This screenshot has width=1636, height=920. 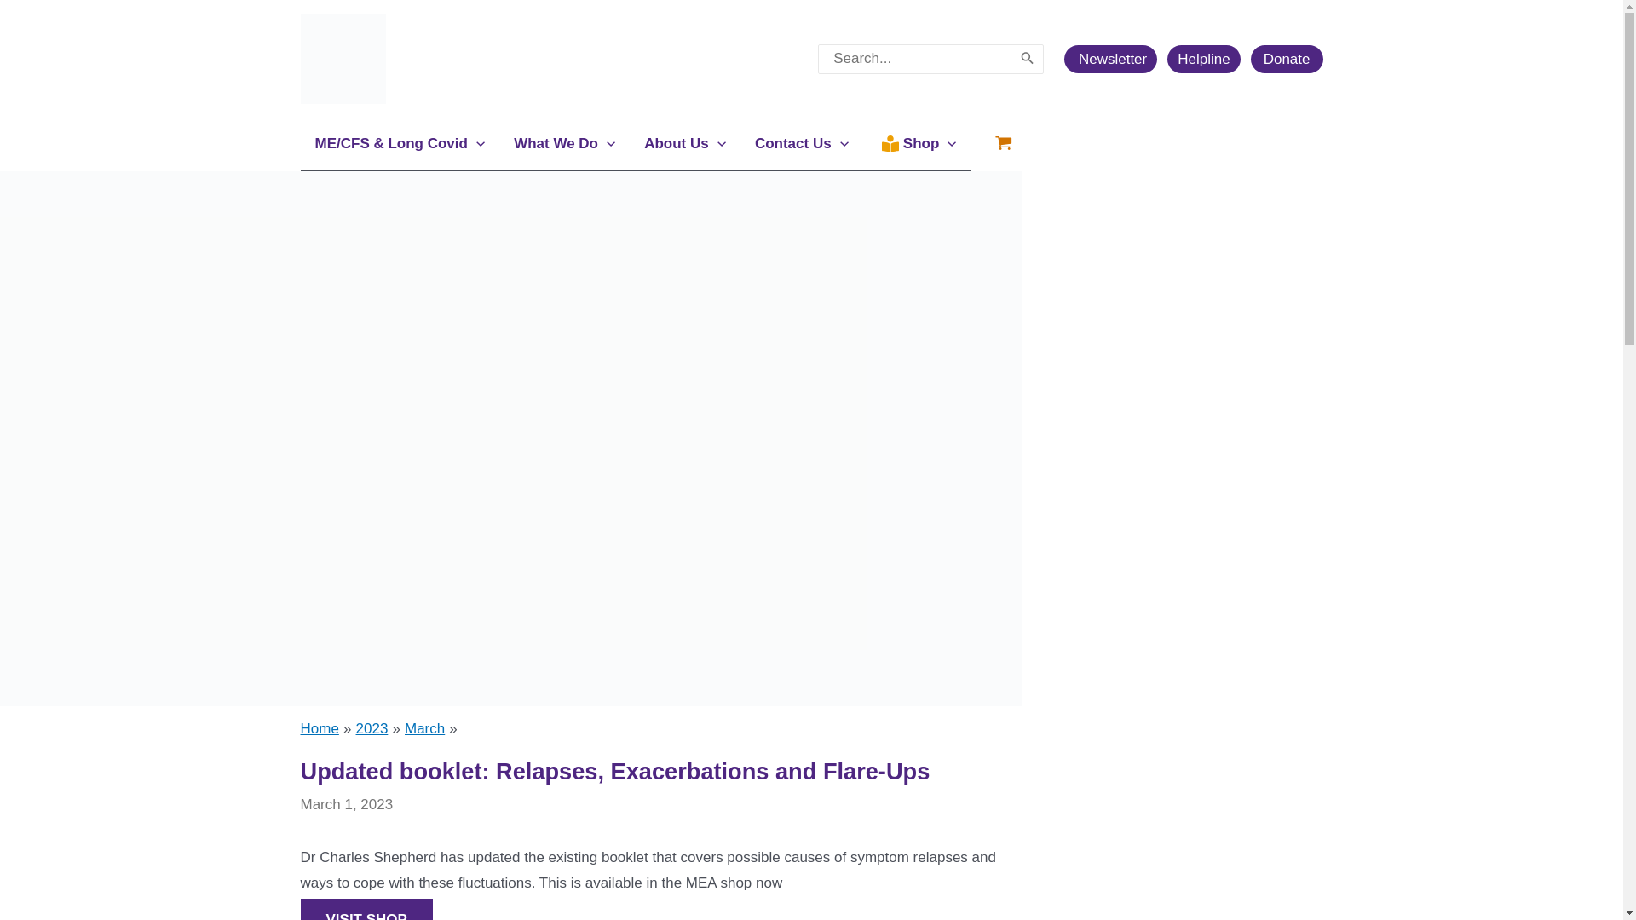 I want to click on Helpline, so click(x=1208, y=58).